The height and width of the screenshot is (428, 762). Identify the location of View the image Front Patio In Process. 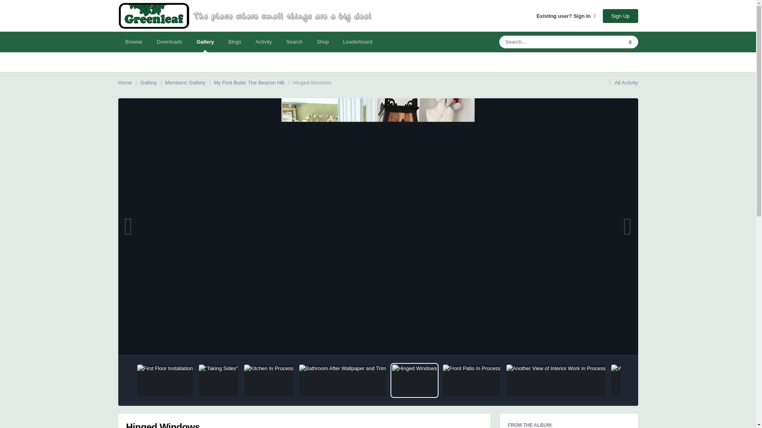
(471, 380).